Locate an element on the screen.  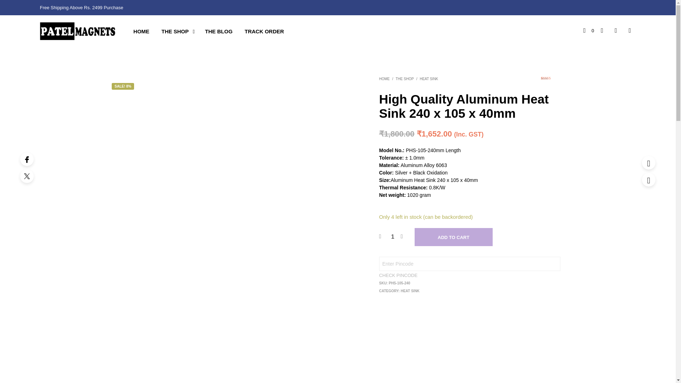
0 is located at coordinates (589, 30).